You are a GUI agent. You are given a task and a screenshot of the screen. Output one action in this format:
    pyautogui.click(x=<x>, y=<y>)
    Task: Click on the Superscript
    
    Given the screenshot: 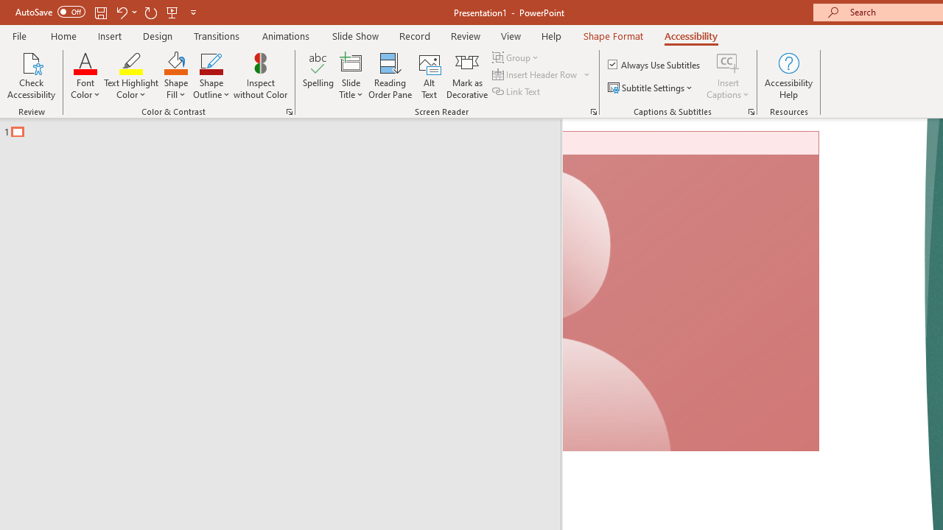 What is the action you would take?
    pyautogui.click(x=287, y=132)
    